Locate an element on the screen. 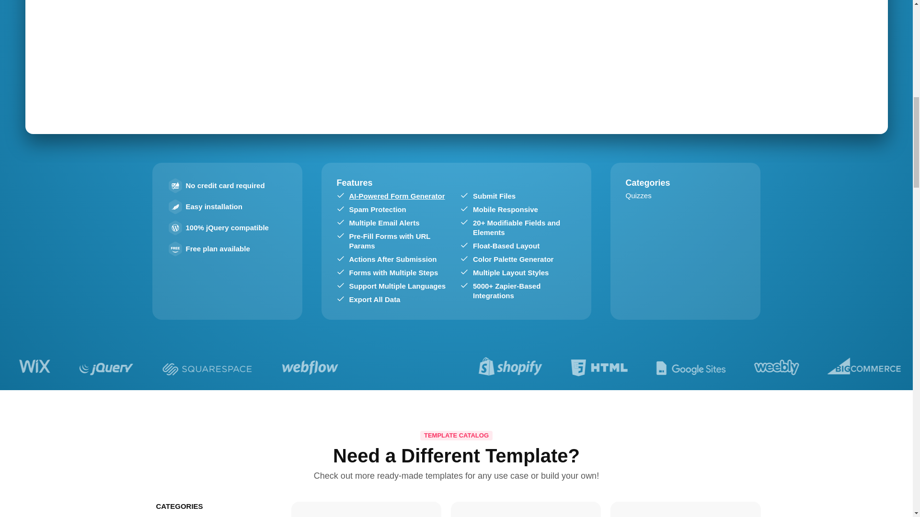 Image resolution: width=920 pixels, height=517 pixels. Image Upload Quiz is located at coordinates (526, 512).